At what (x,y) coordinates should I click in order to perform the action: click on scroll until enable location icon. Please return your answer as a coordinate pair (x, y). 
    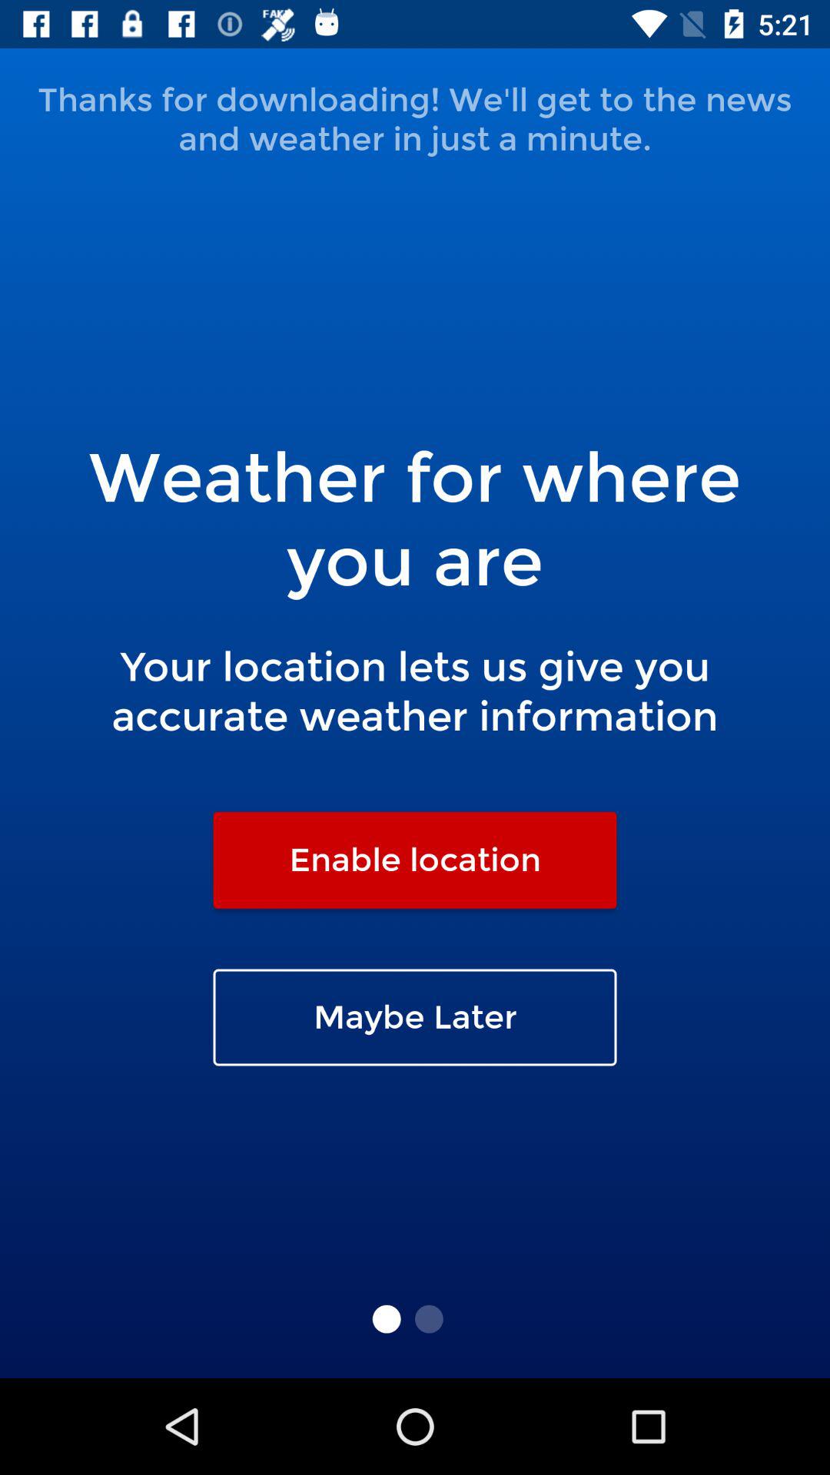
    Looking at the image, I should click on (415, 860).